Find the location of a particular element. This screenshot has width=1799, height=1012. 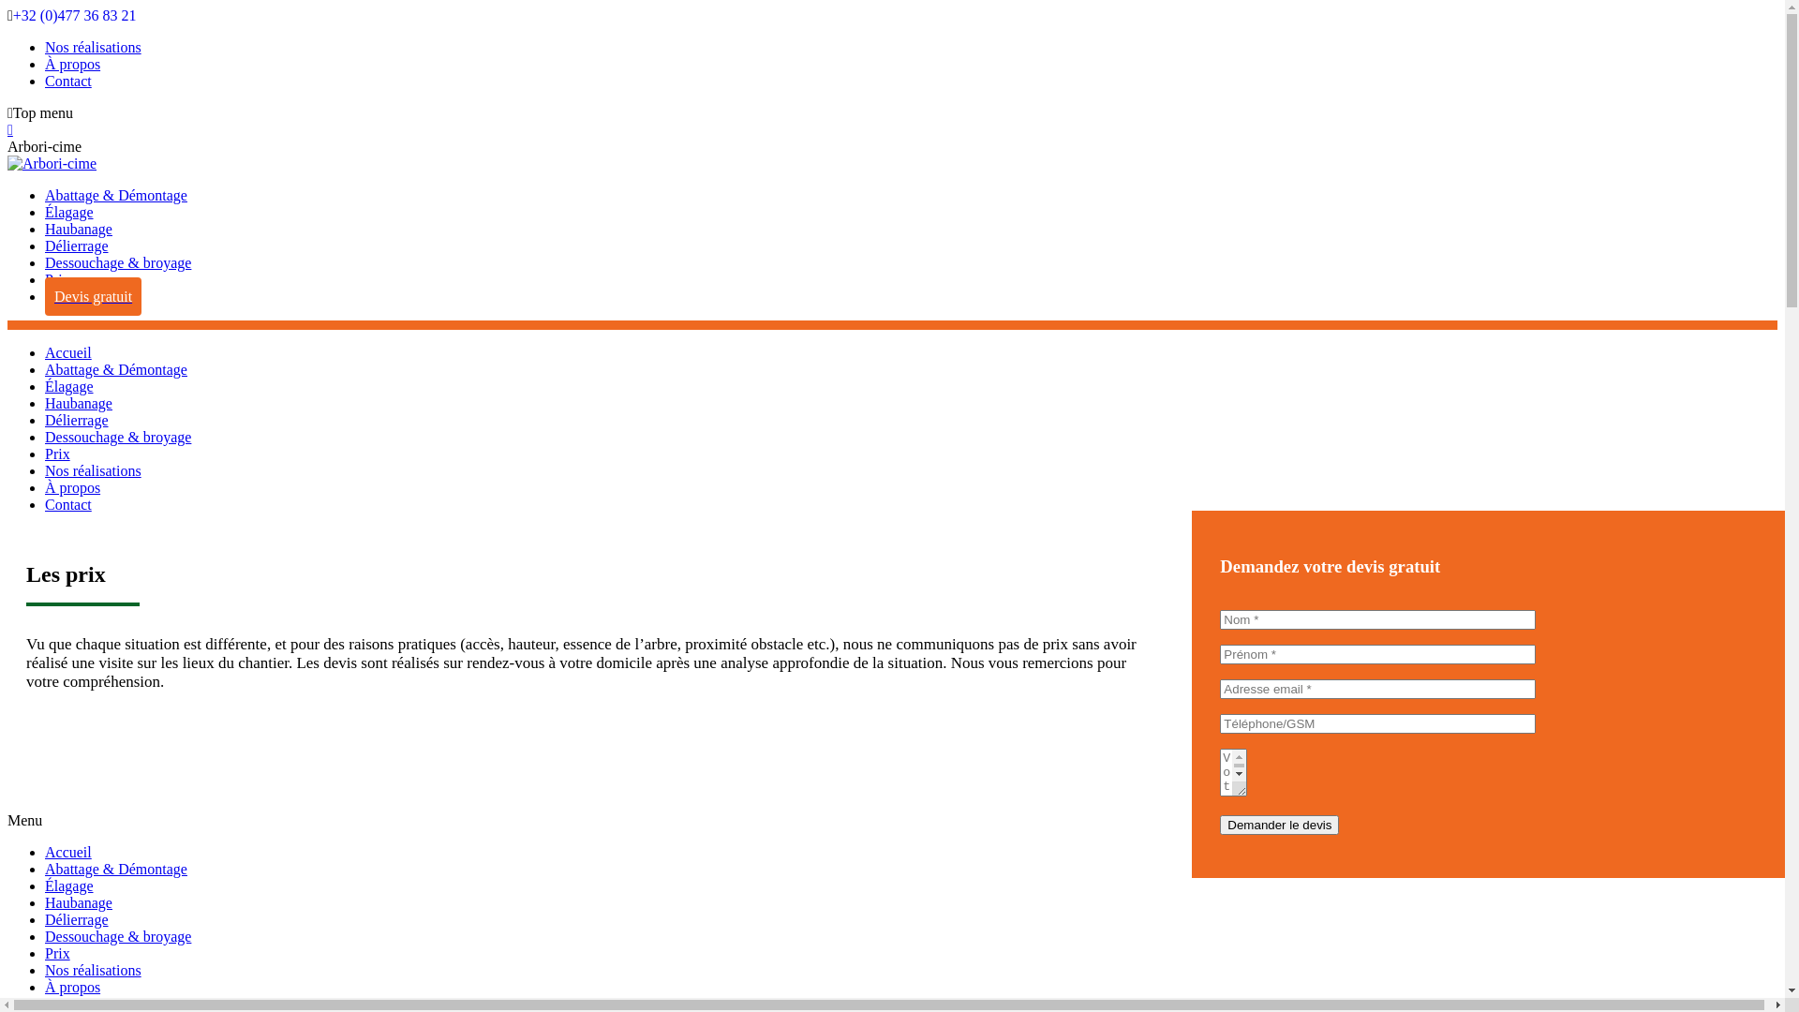

Accueil is located at coordinates (68, 853).